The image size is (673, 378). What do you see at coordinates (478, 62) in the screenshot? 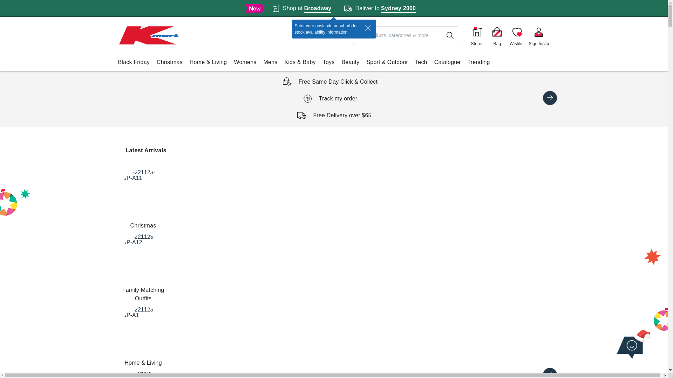
I see `Trending` at bounding box center [478, 62].